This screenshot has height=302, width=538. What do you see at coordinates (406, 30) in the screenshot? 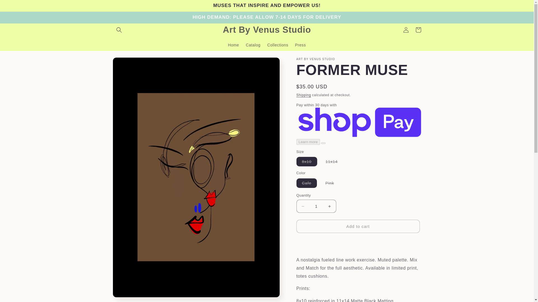
I see `Log in` at bounding box center [406, 30].